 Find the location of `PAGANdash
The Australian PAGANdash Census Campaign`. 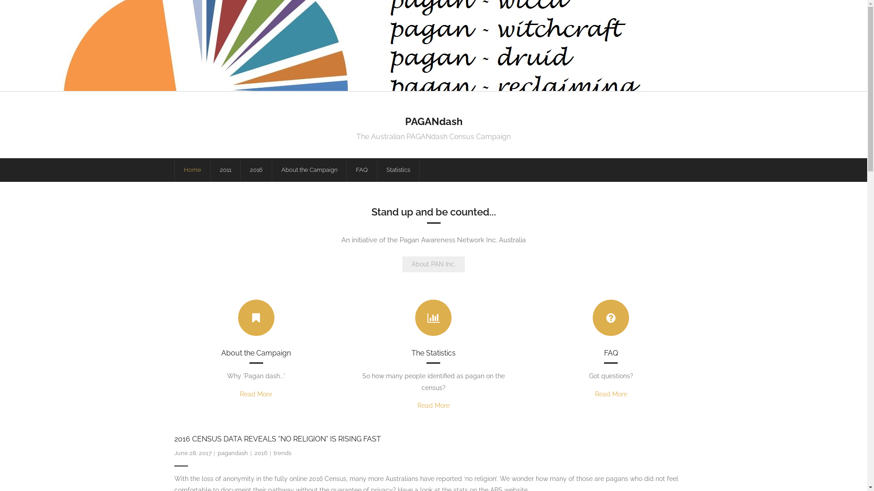

PAGANdash
The Australian PAGANdash Census Campaign is located at coordinates (433, 125).